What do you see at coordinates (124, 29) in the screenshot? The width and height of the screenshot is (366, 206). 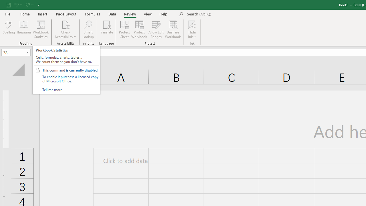 I see `Protect Sheet...` at bounding box center [124, 29].